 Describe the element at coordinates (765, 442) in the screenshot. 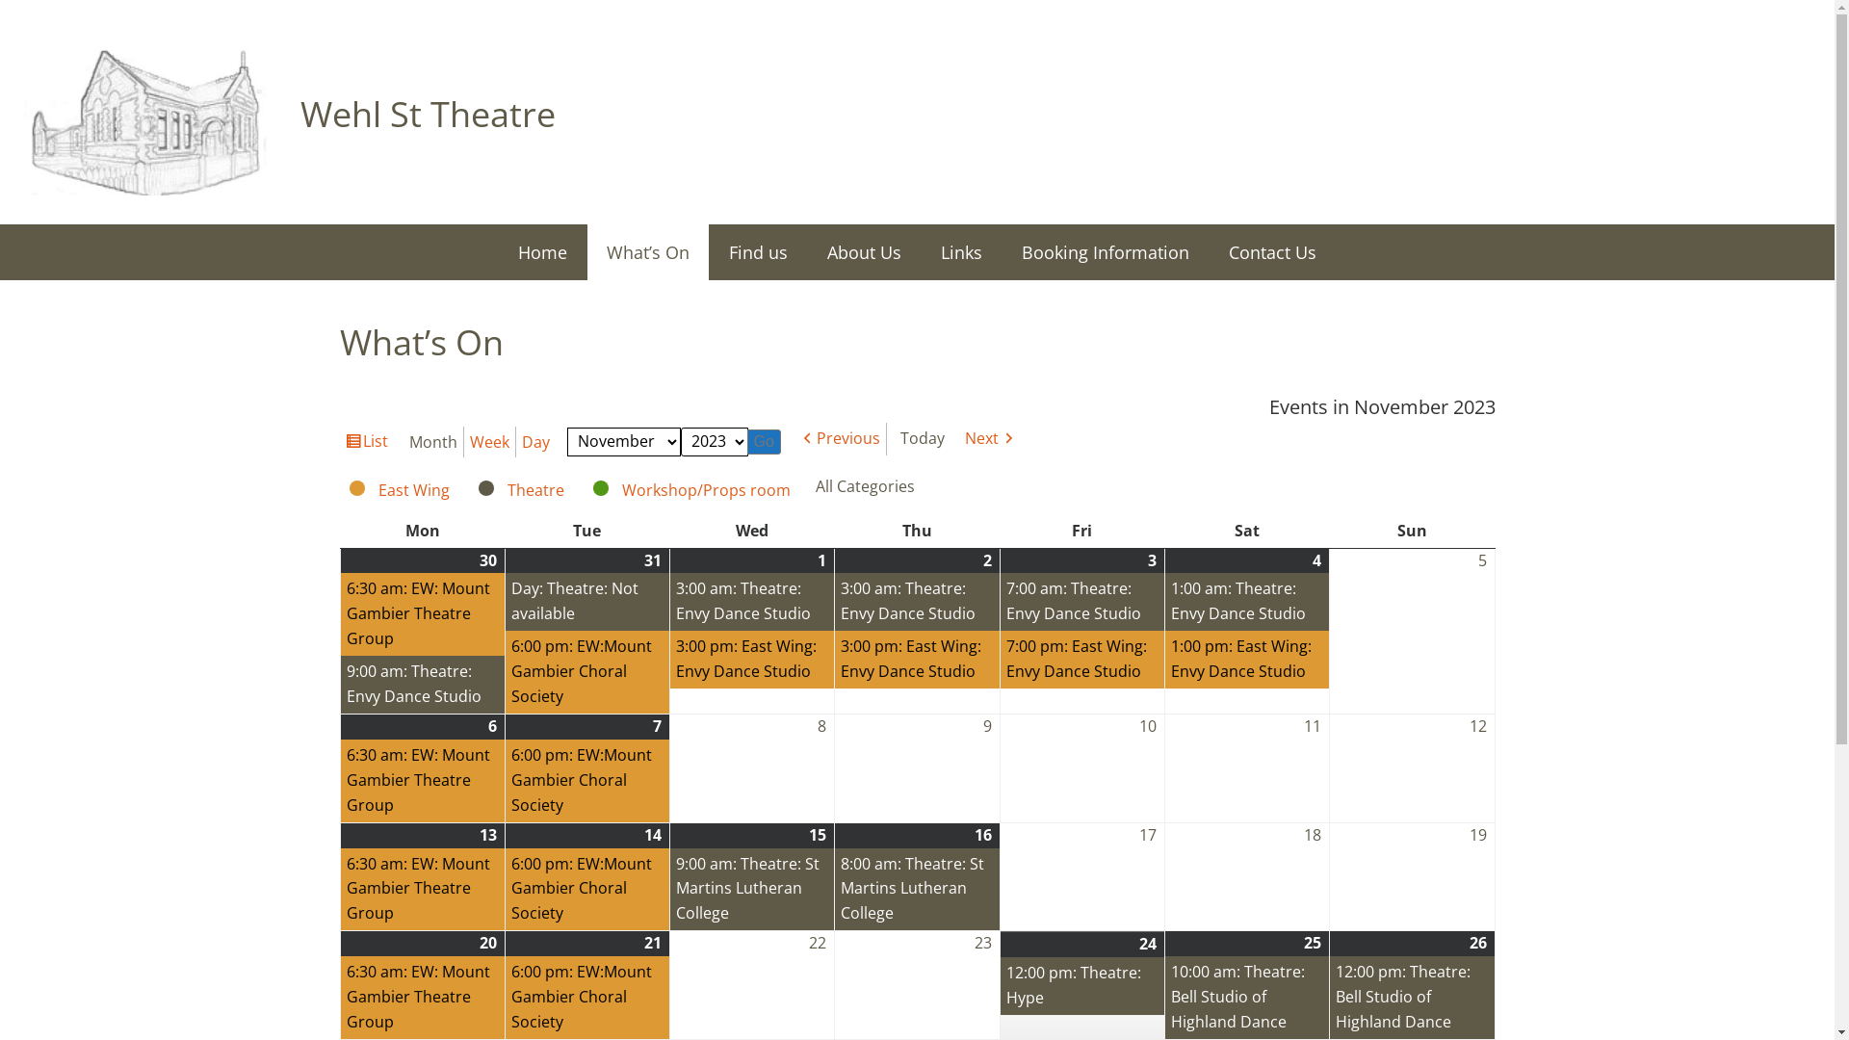

I see `Go` at that location.